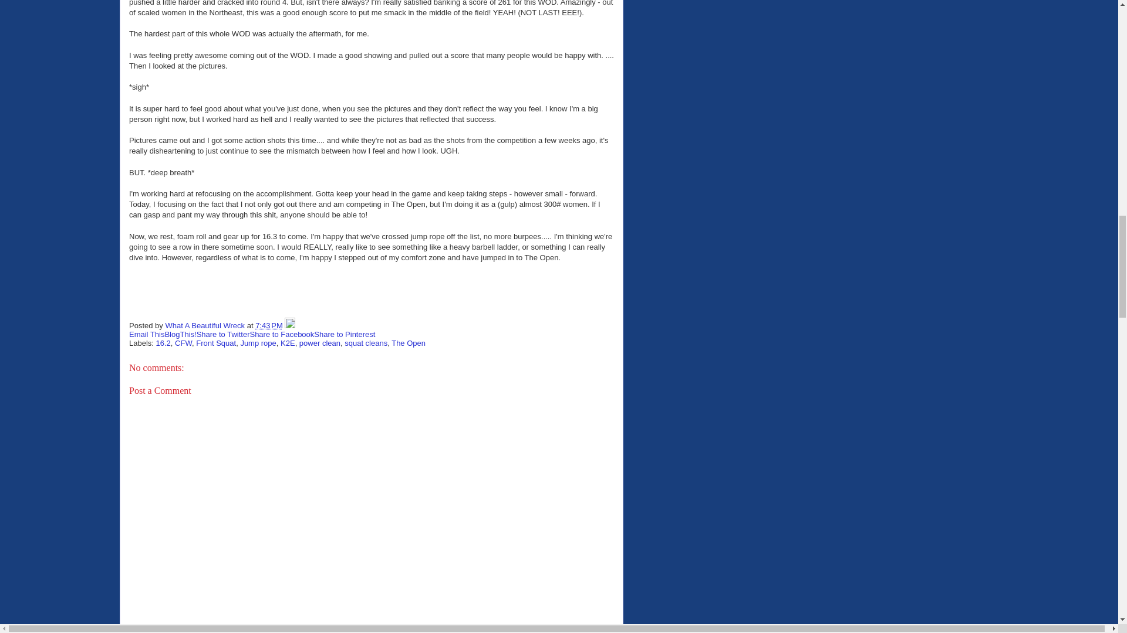  I want to click on Share to Pinterest, so click(345, 334).